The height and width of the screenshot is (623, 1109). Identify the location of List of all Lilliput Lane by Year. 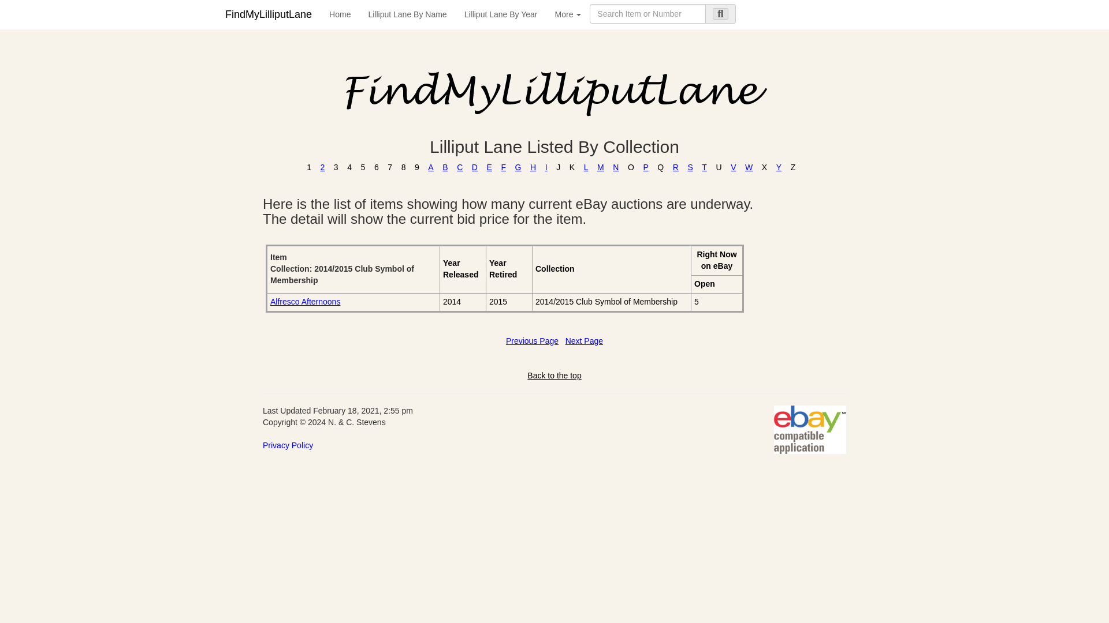
(501, 14).